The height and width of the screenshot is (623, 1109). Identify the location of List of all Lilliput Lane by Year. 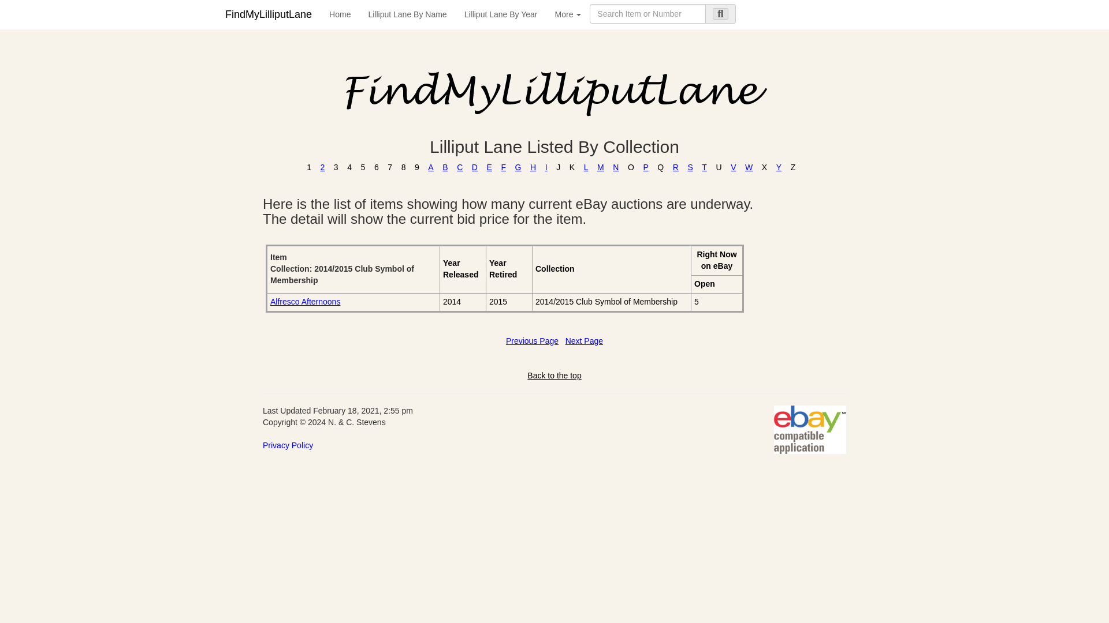
(501, 14).